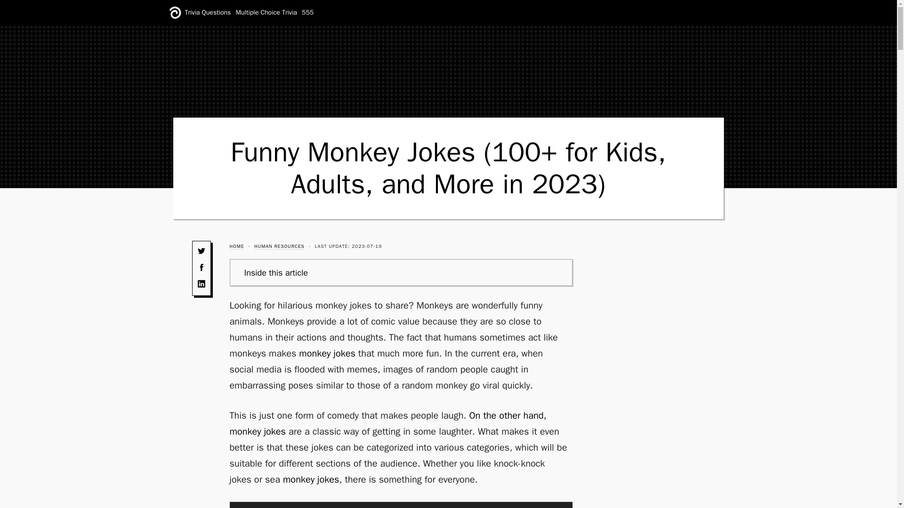 Image resolution: width=904 pixels, height=508 pixels. What do you see at coordinates (308, 12) in the screenshot?
I see `555` at bounding box center [308, 12].